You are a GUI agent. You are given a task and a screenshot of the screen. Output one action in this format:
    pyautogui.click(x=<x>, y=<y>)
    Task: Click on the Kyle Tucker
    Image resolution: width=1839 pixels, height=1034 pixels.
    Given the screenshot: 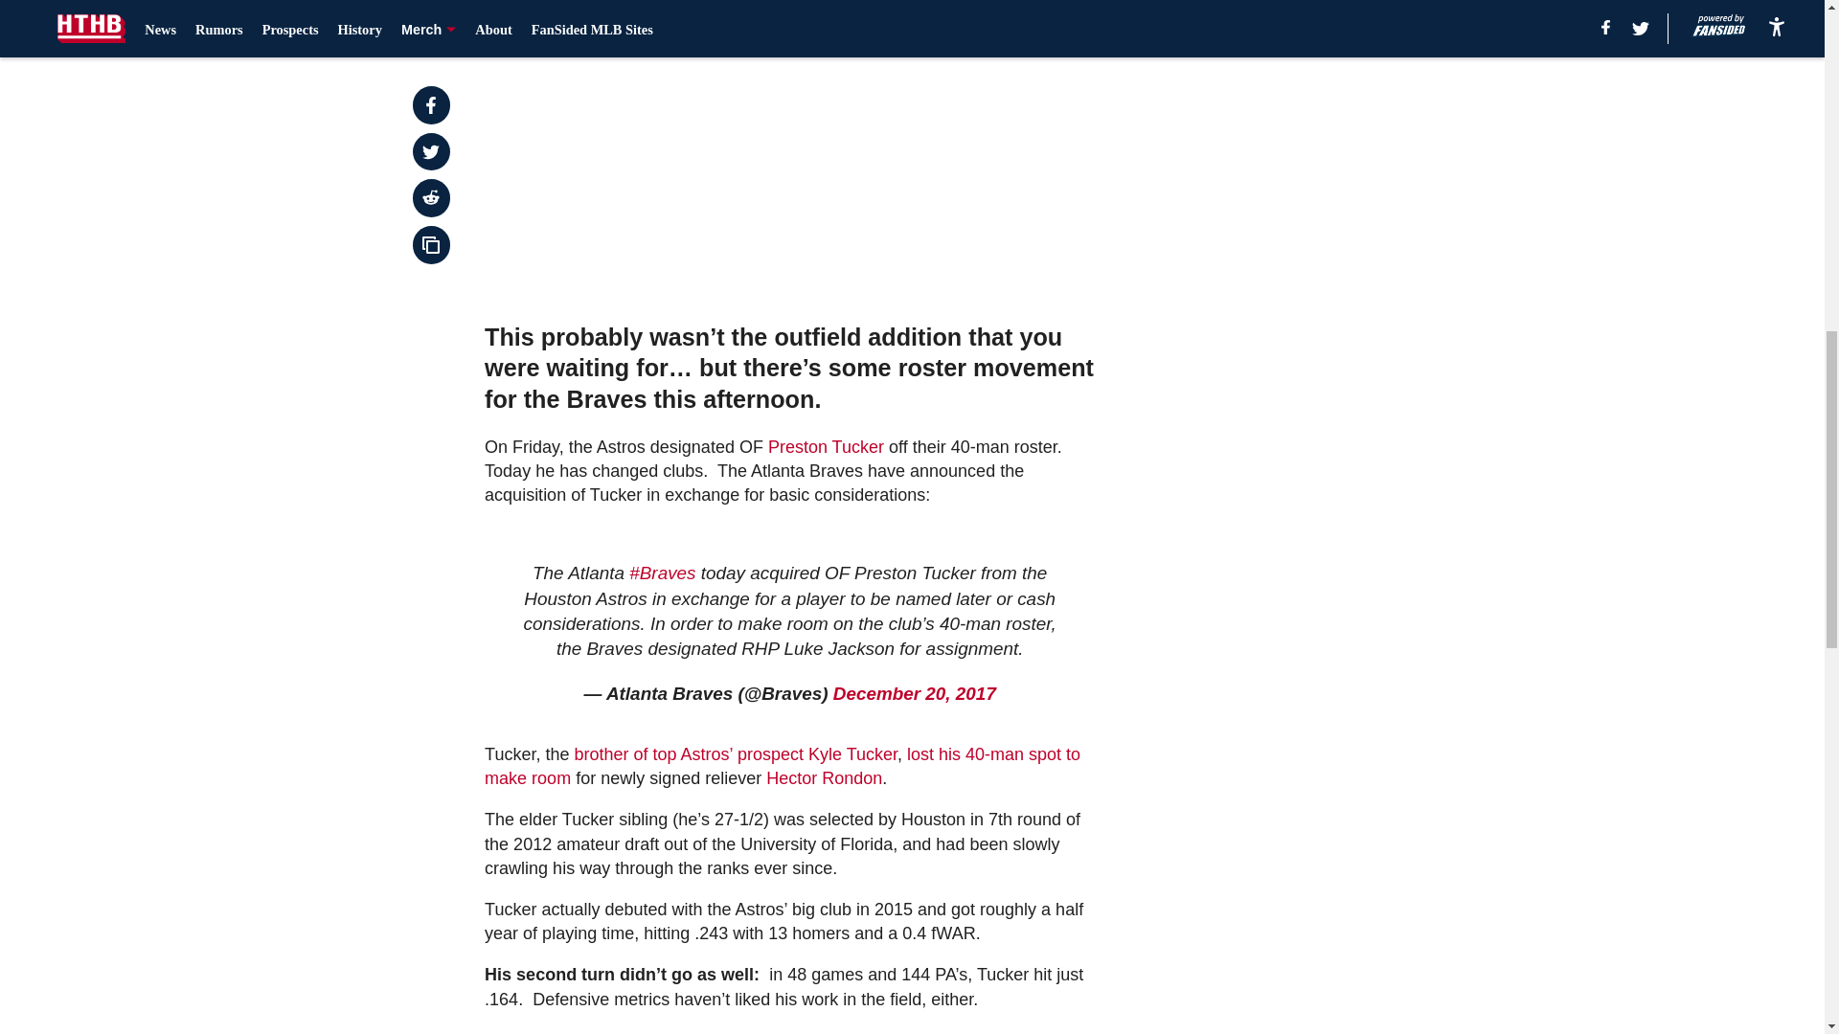 What is the action you would take?
    pyautogui.click(x=852, y=754)
    